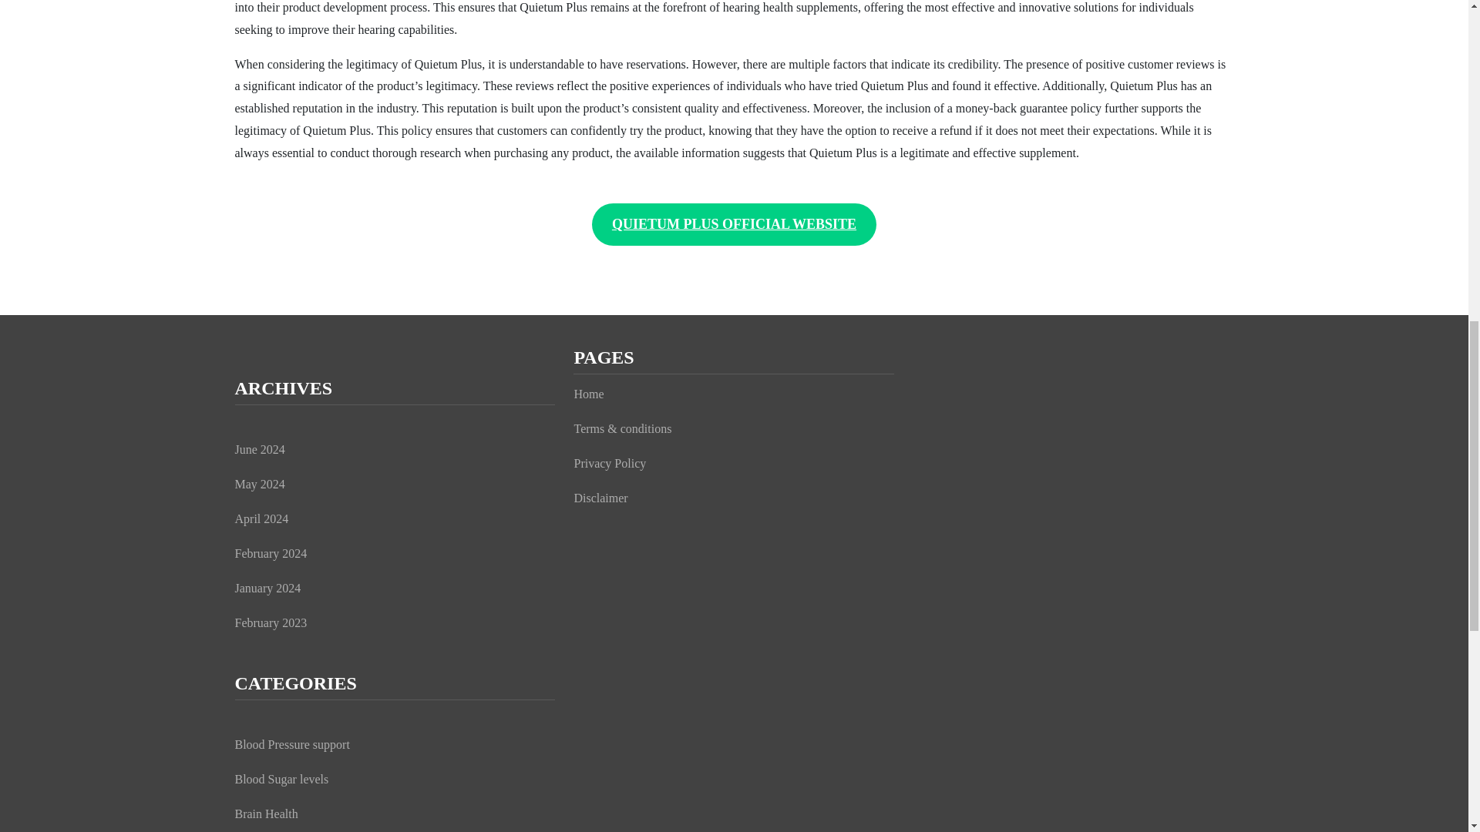 The width and height of the screenshot is (1480, 832). Describe the element at coordinates (265, 814) in the screenshot. I see `Brain Health` at that location.